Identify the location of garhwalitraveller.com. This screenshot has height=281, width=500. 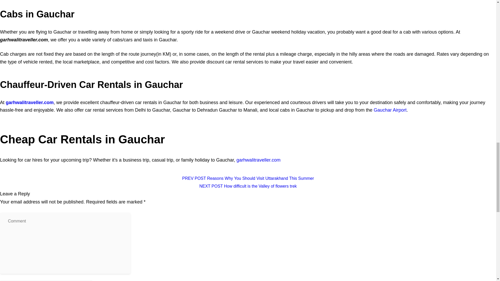
(258, 160).